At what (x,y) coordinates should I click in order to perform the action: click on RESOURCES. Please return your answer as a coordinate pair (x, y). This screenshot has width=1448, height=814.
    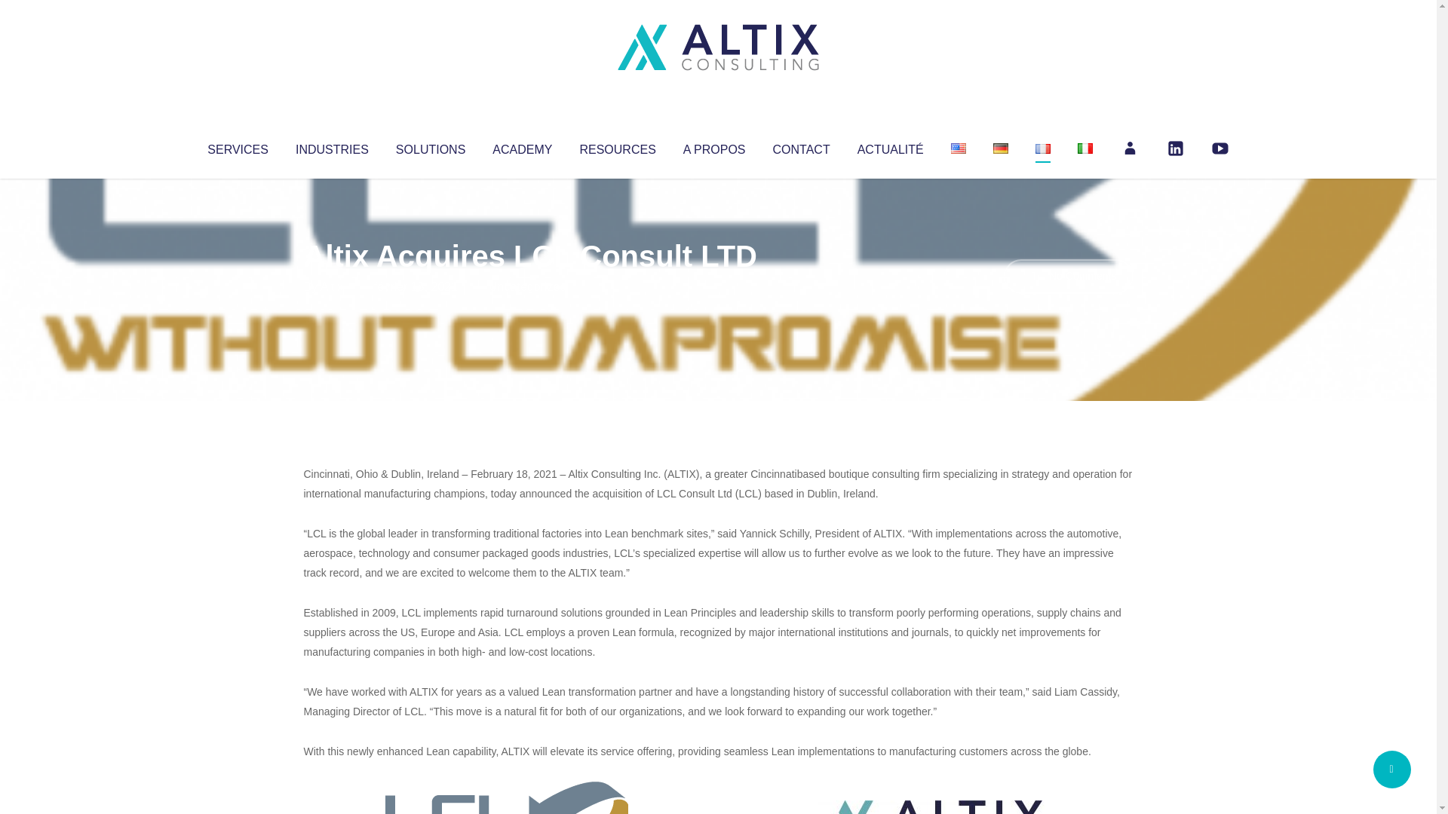
    Looking at the image, I should click on (617, 146).